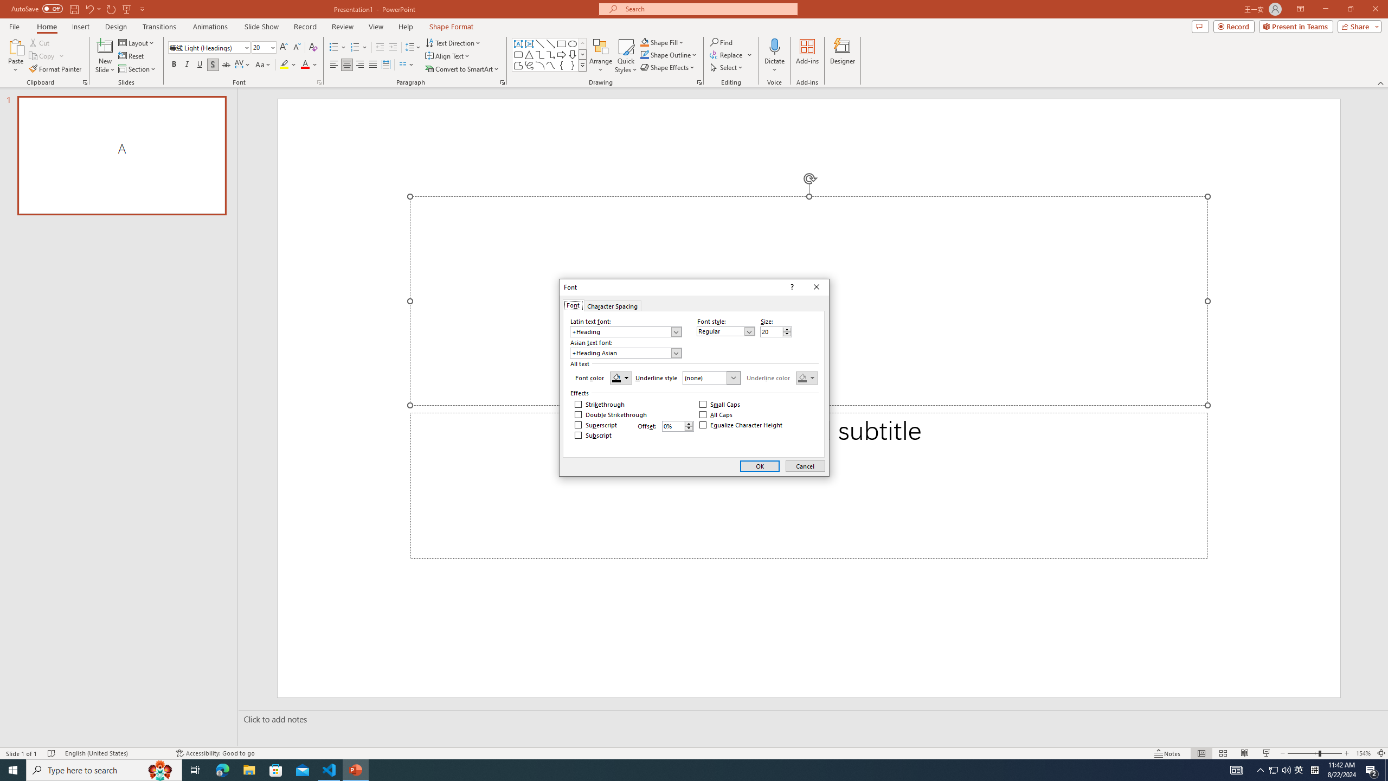 The image size is (1388, 781). Describe the element at coordinates (132, 56) in the screenshot. I see `Reset` at that location.